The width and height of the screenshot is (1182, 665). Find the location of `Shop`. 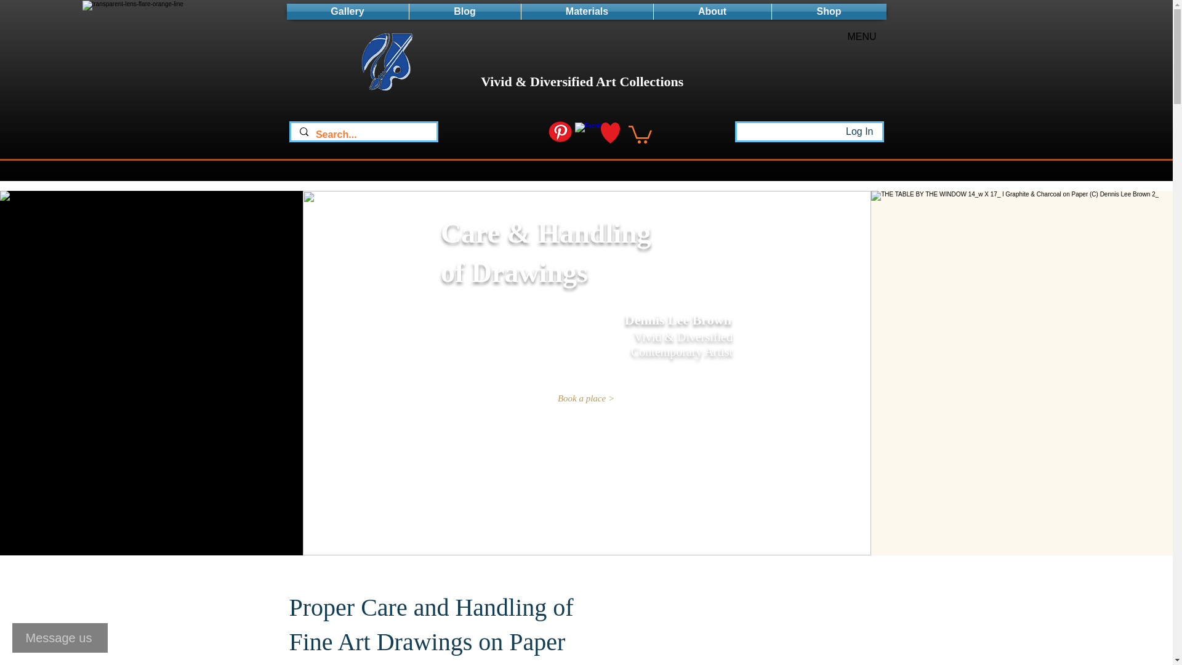

Shop is located at coordinates (829, 12).